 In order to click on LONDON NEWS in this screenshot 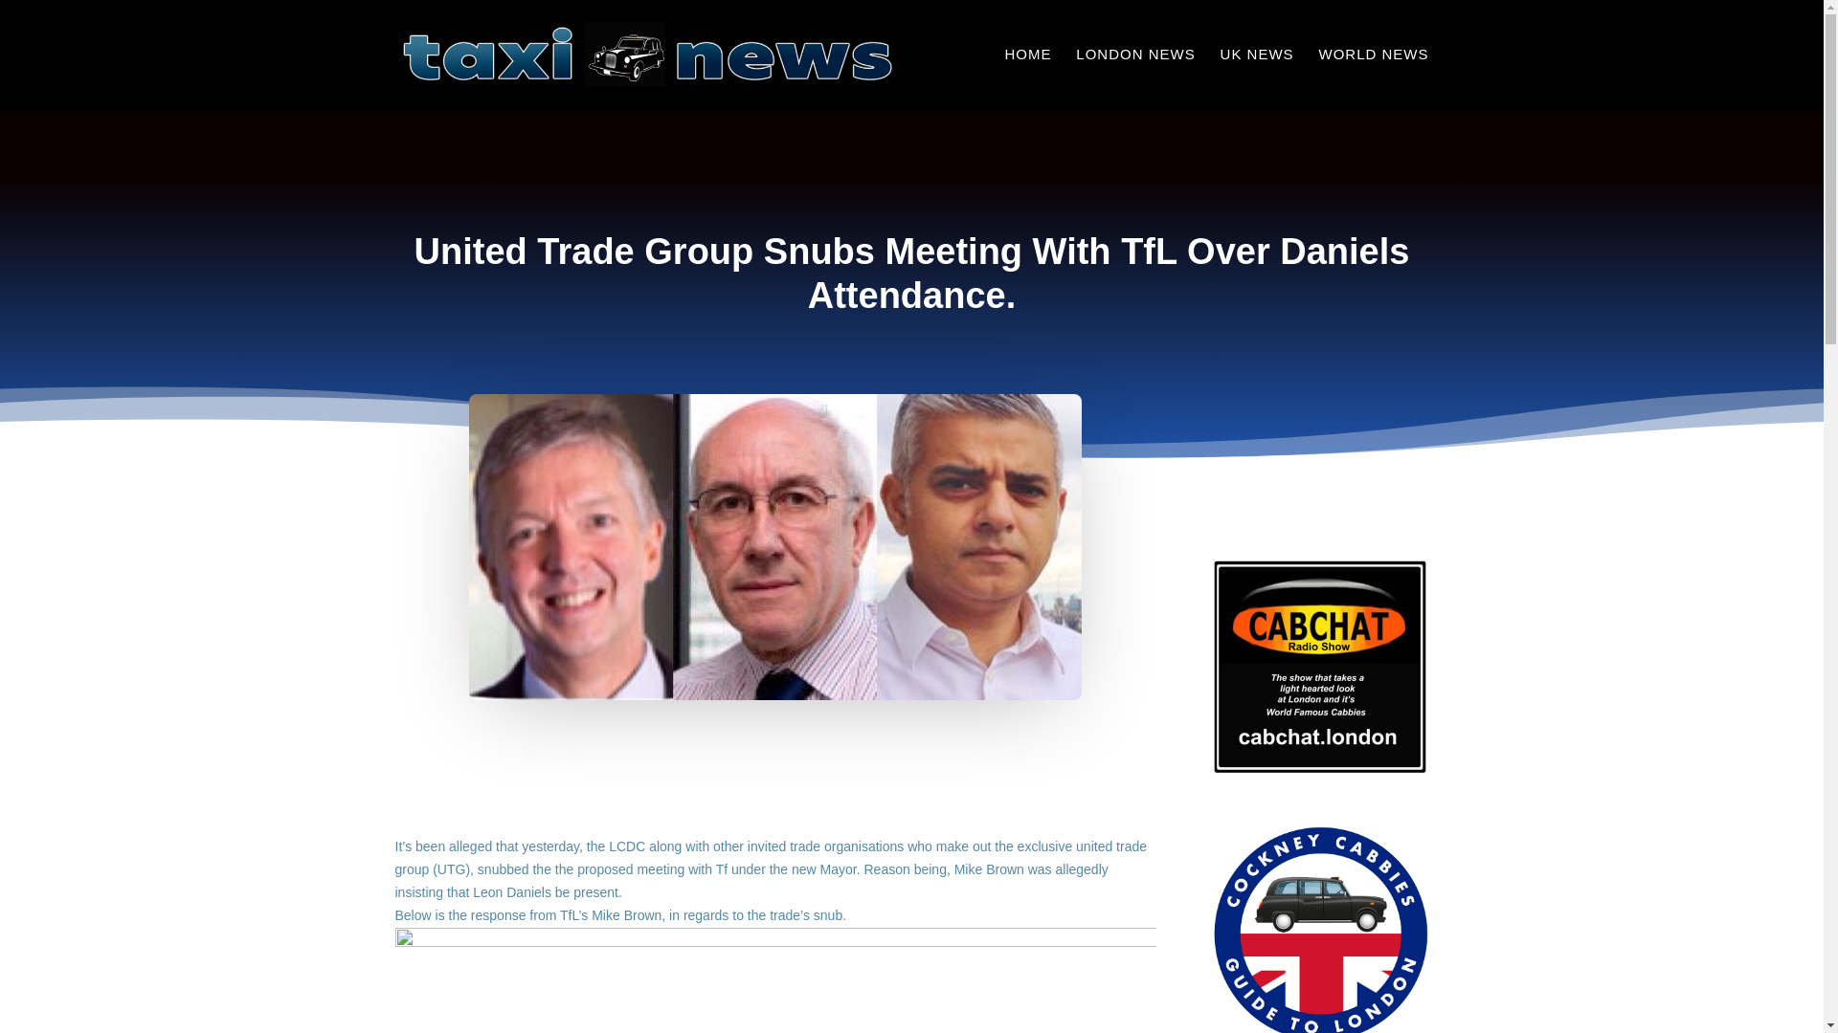, I will do `click(1135, 78)`.